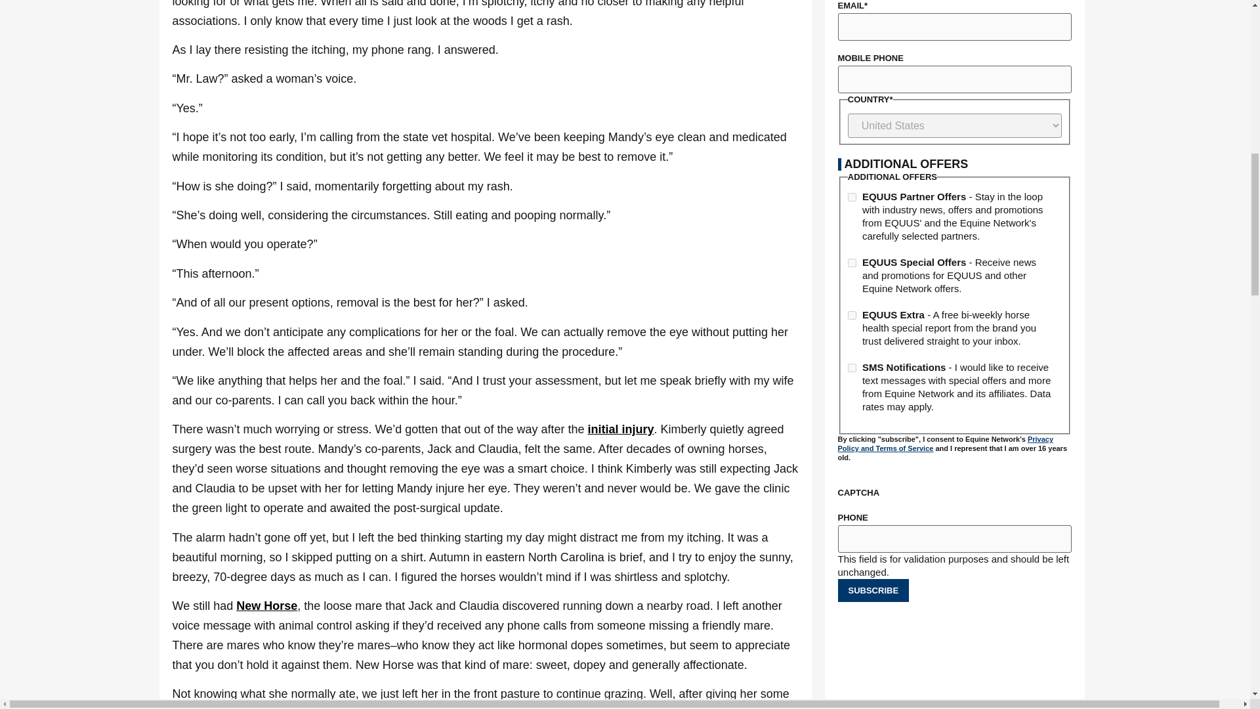  What do you see at coordinates (852, 197) in the screenshot?
I see `52f26a8f-e5be-4237-a9cb-227d8912a511` at bounding box center [852, 197].